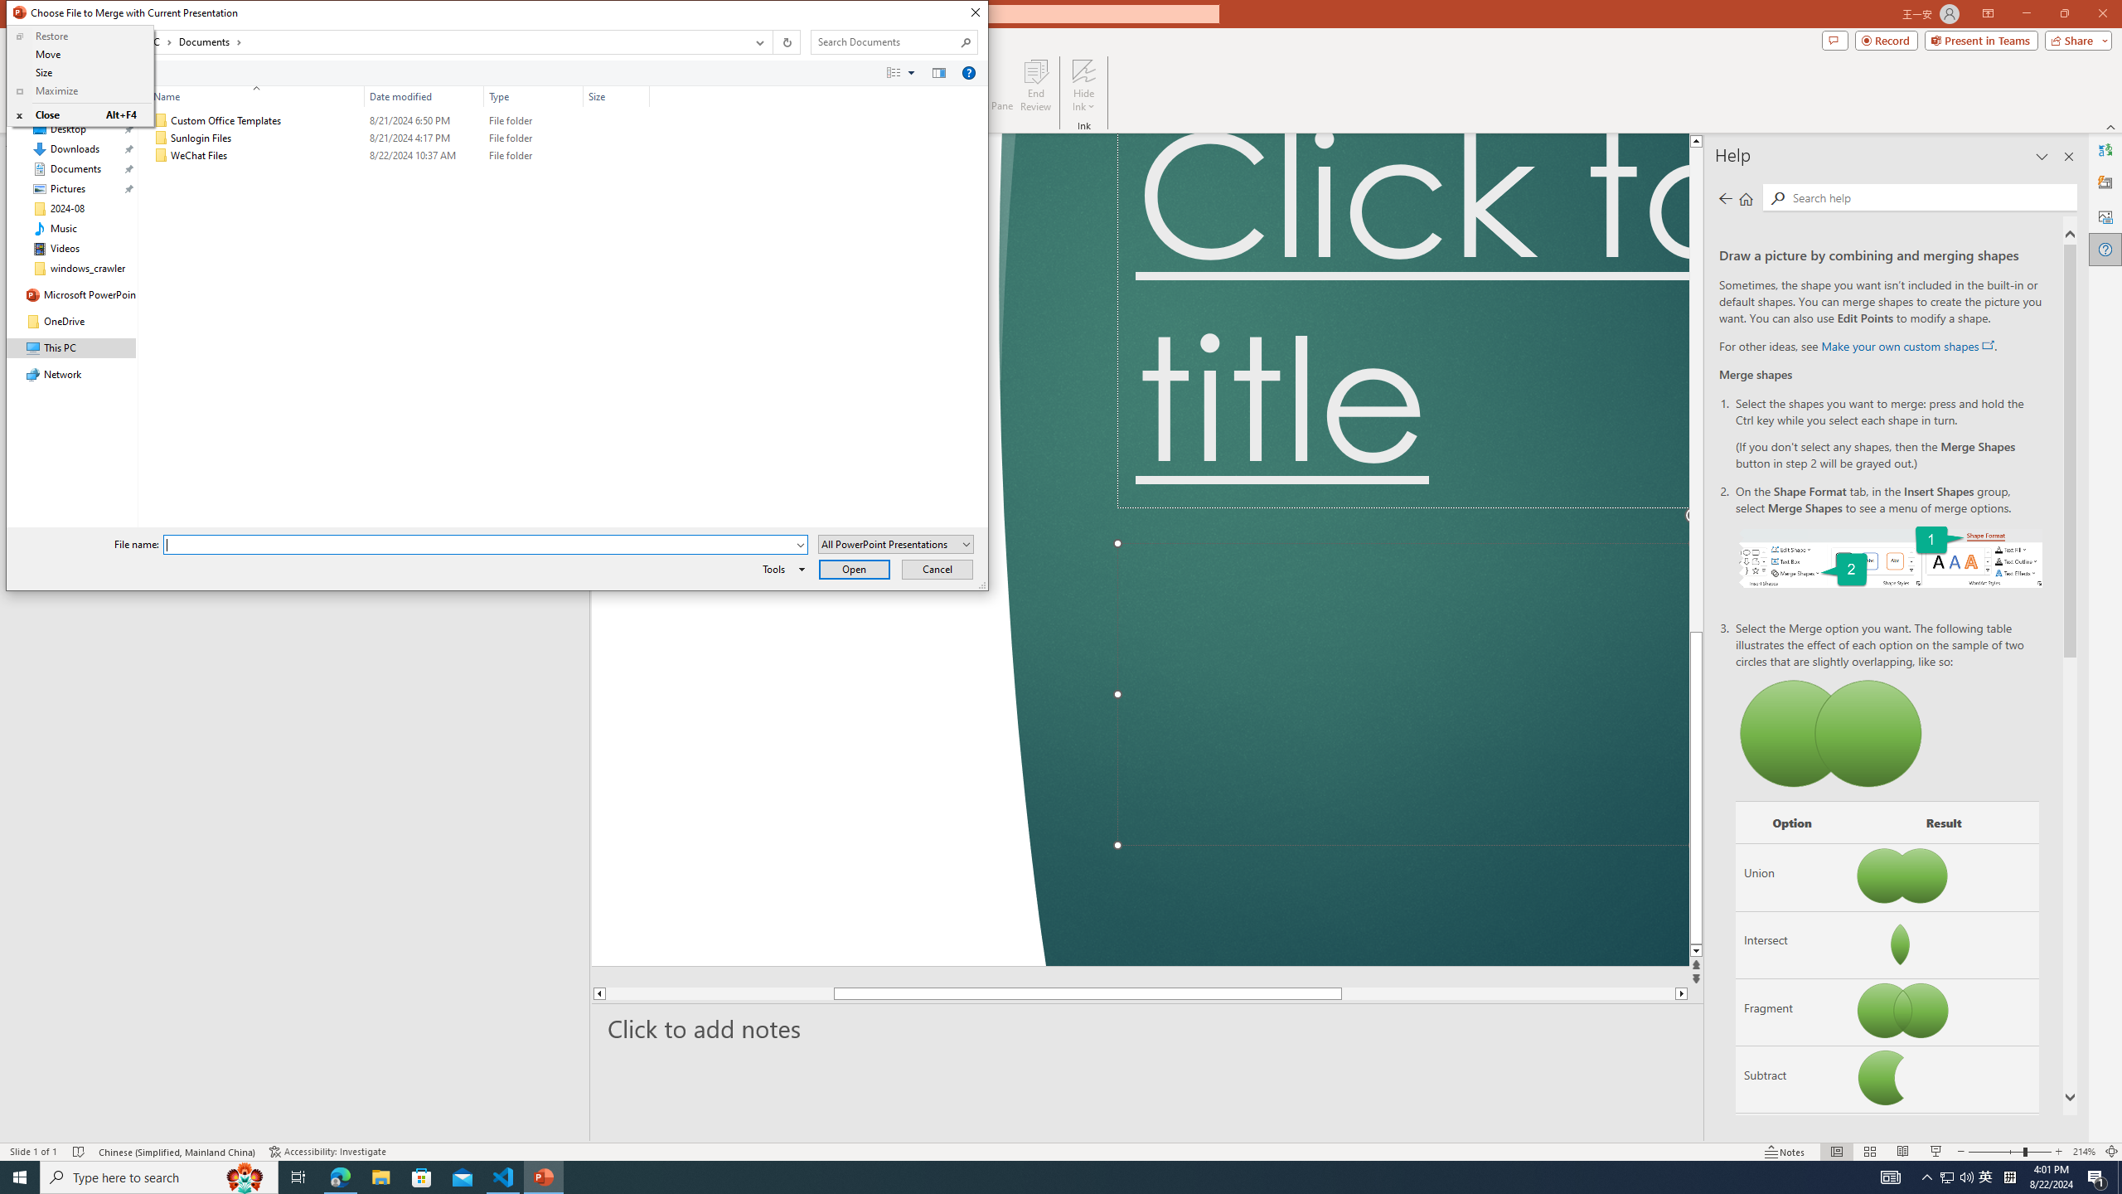  Describe the element at coordinates (897, 544) in the screenshot. I see `Files of type:` at that location.